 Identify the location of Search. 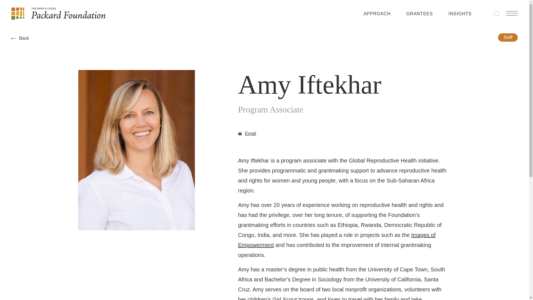
(497, 13).